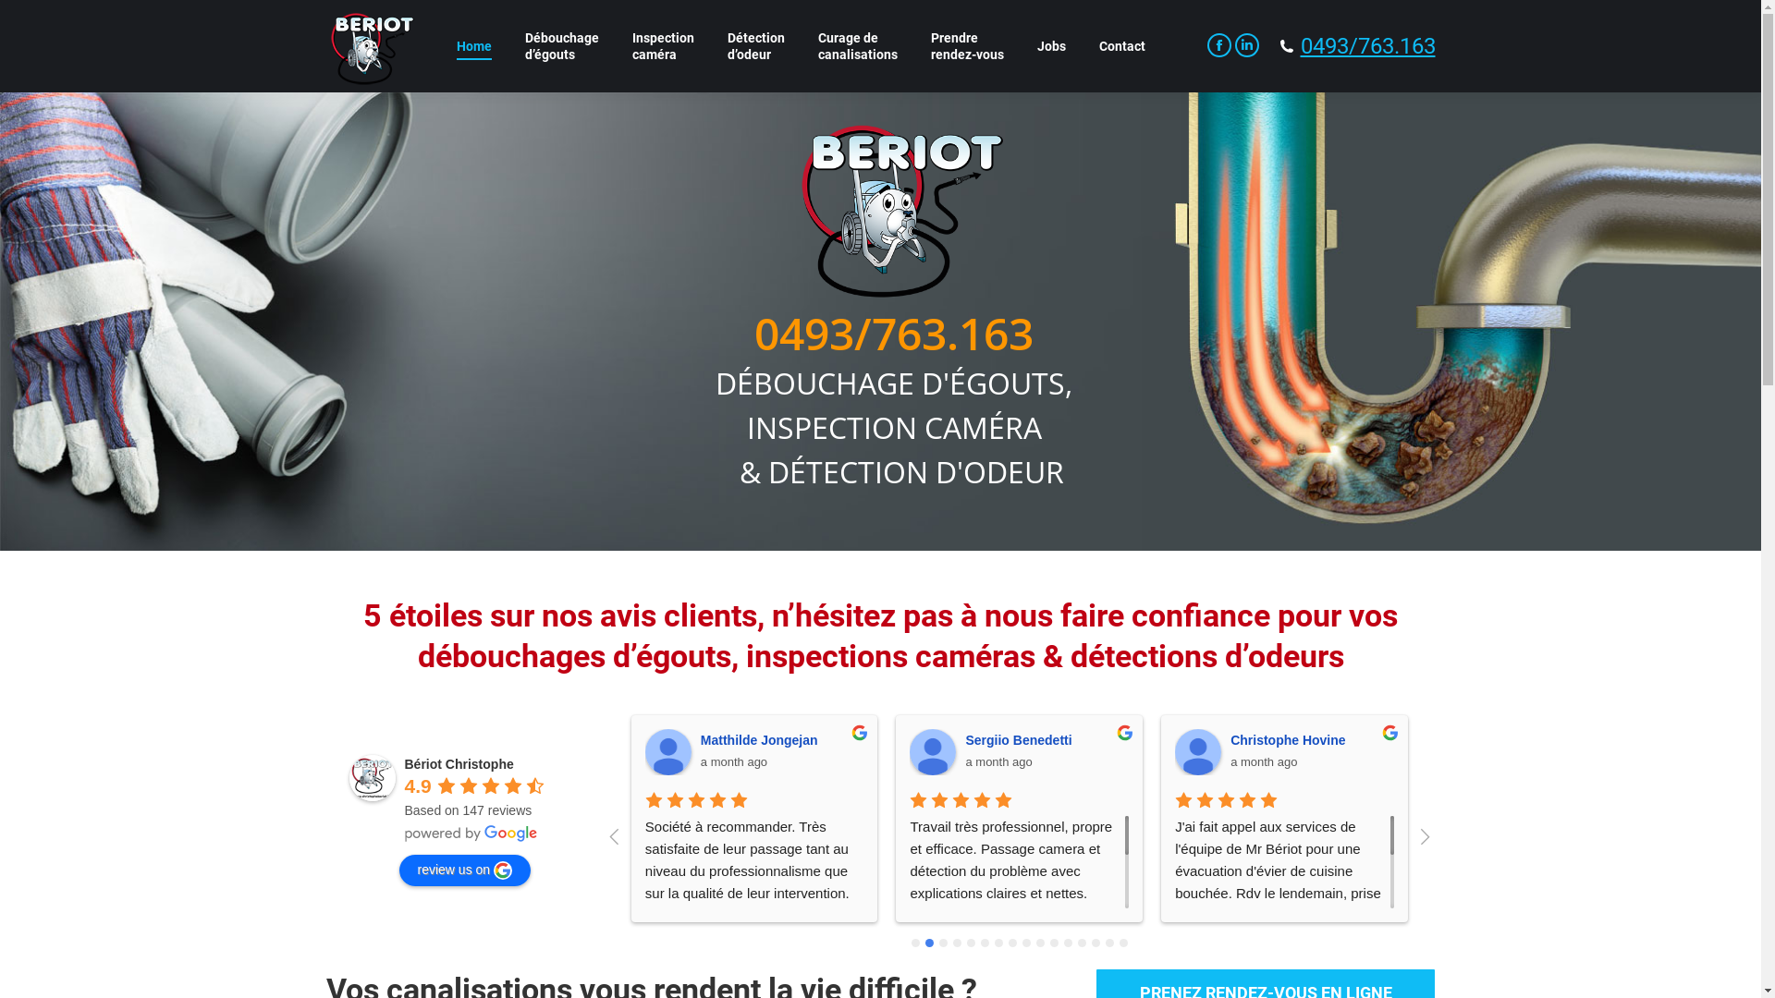 Image resolution: width=1775 pixels, height=998 pixels. What do you see at coordinates (1028, 740) in the screenshot?
I see `Matthilde Jongejan` at bounding box center [1028, 740].